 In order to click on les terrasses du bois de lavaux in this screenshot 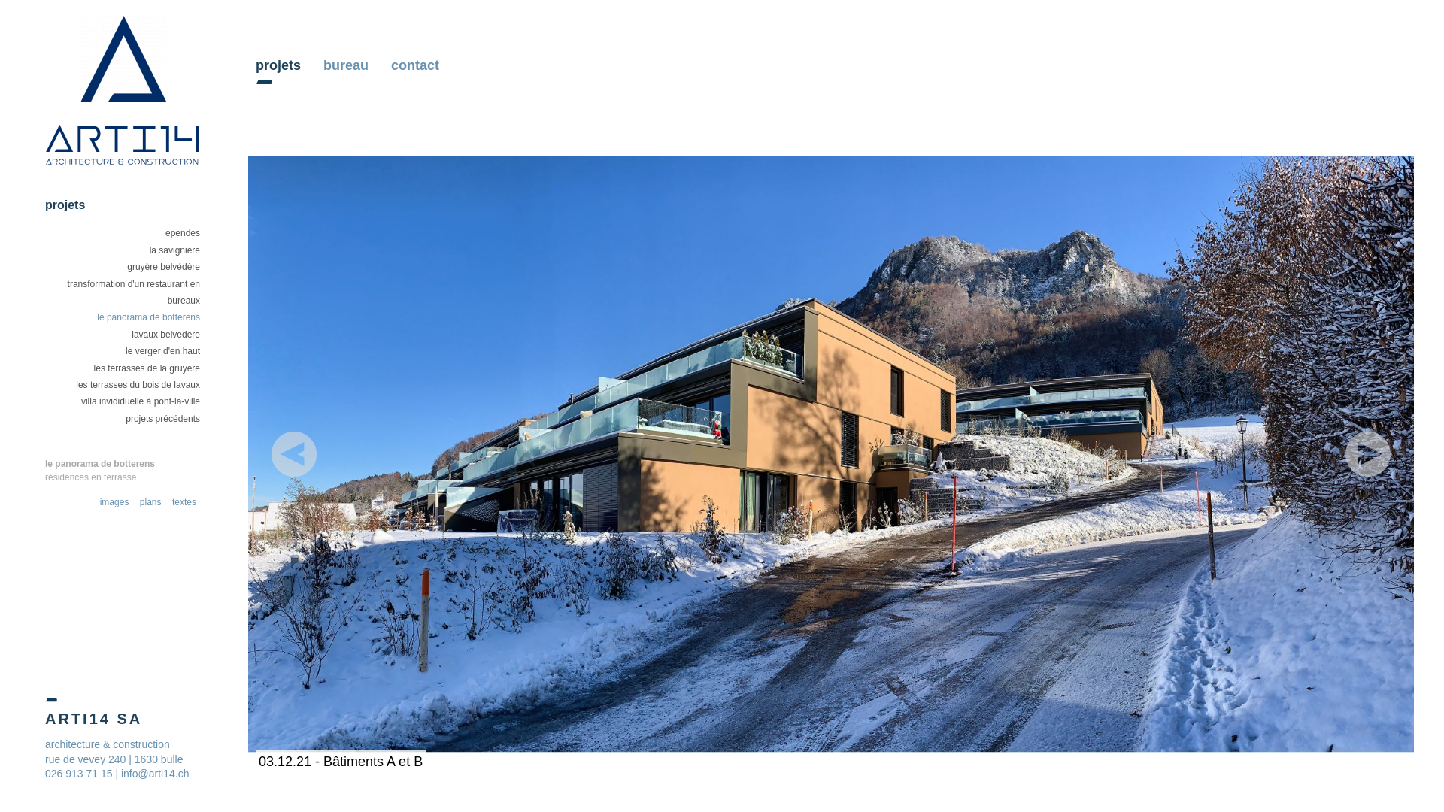, I will do `click(138, 385)`.